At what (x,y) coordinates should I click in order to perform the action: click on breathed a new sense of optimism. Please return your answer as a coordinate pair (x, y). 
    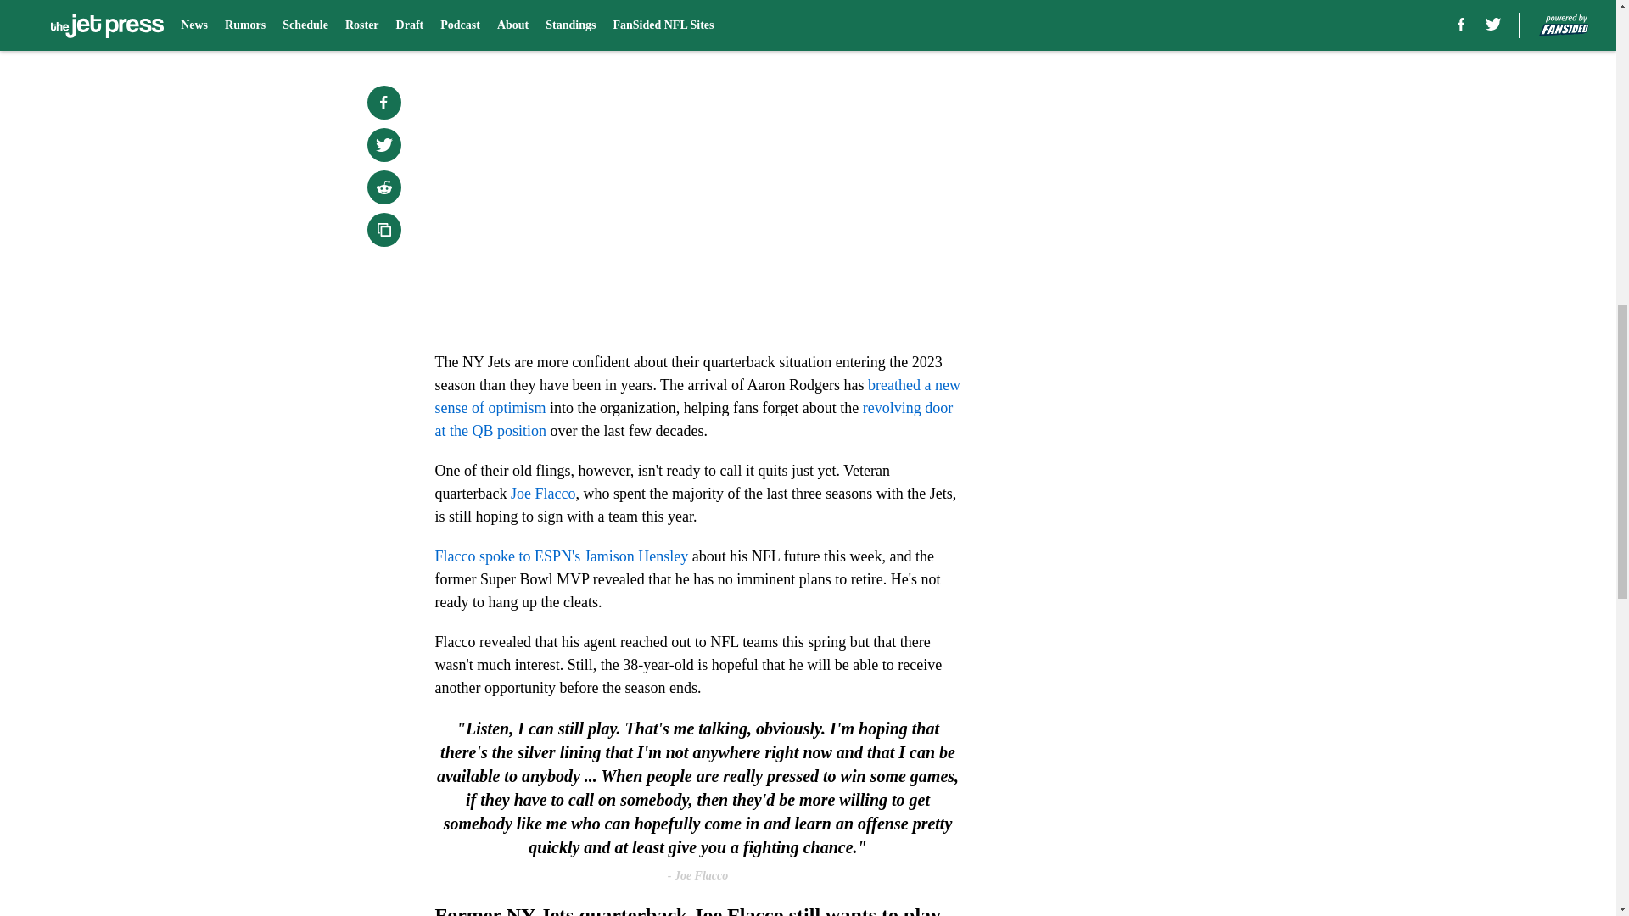
    Looking at the image, I should click on (697, 396).